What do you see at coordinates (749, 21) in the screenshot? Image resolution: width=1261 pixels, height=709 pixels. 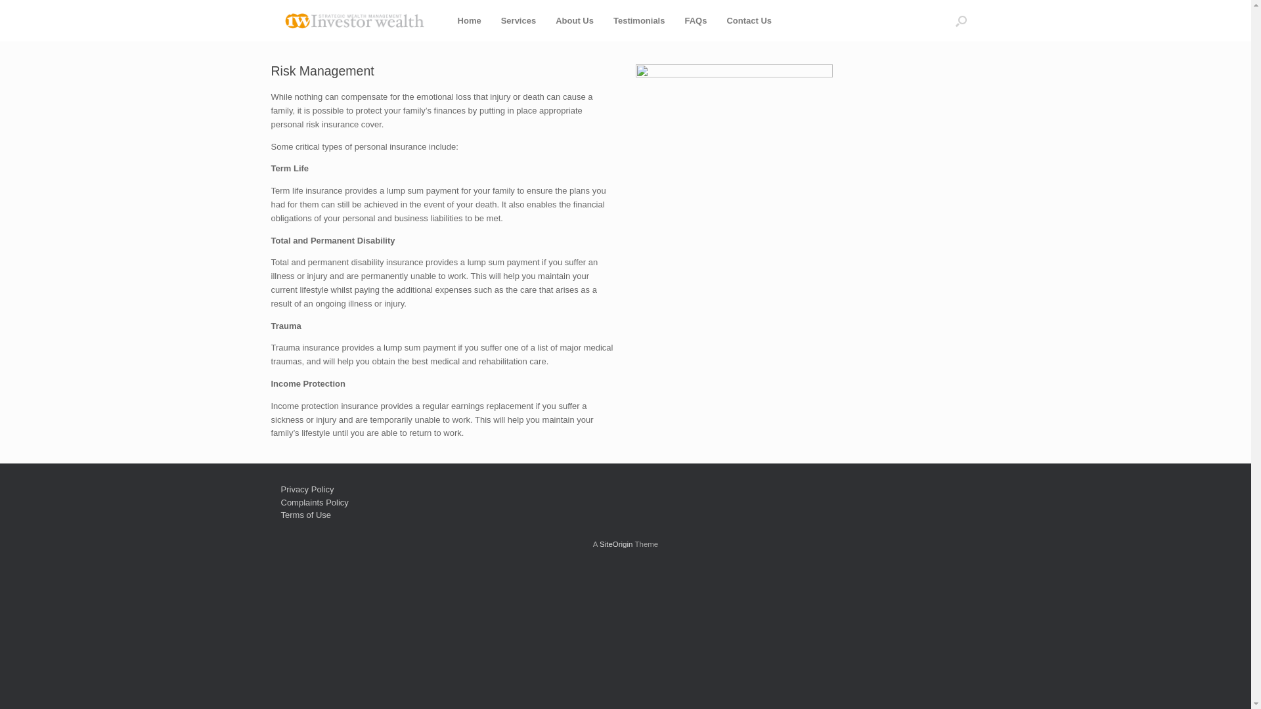 I see `Contact Us` at bounding box center [749, 21].